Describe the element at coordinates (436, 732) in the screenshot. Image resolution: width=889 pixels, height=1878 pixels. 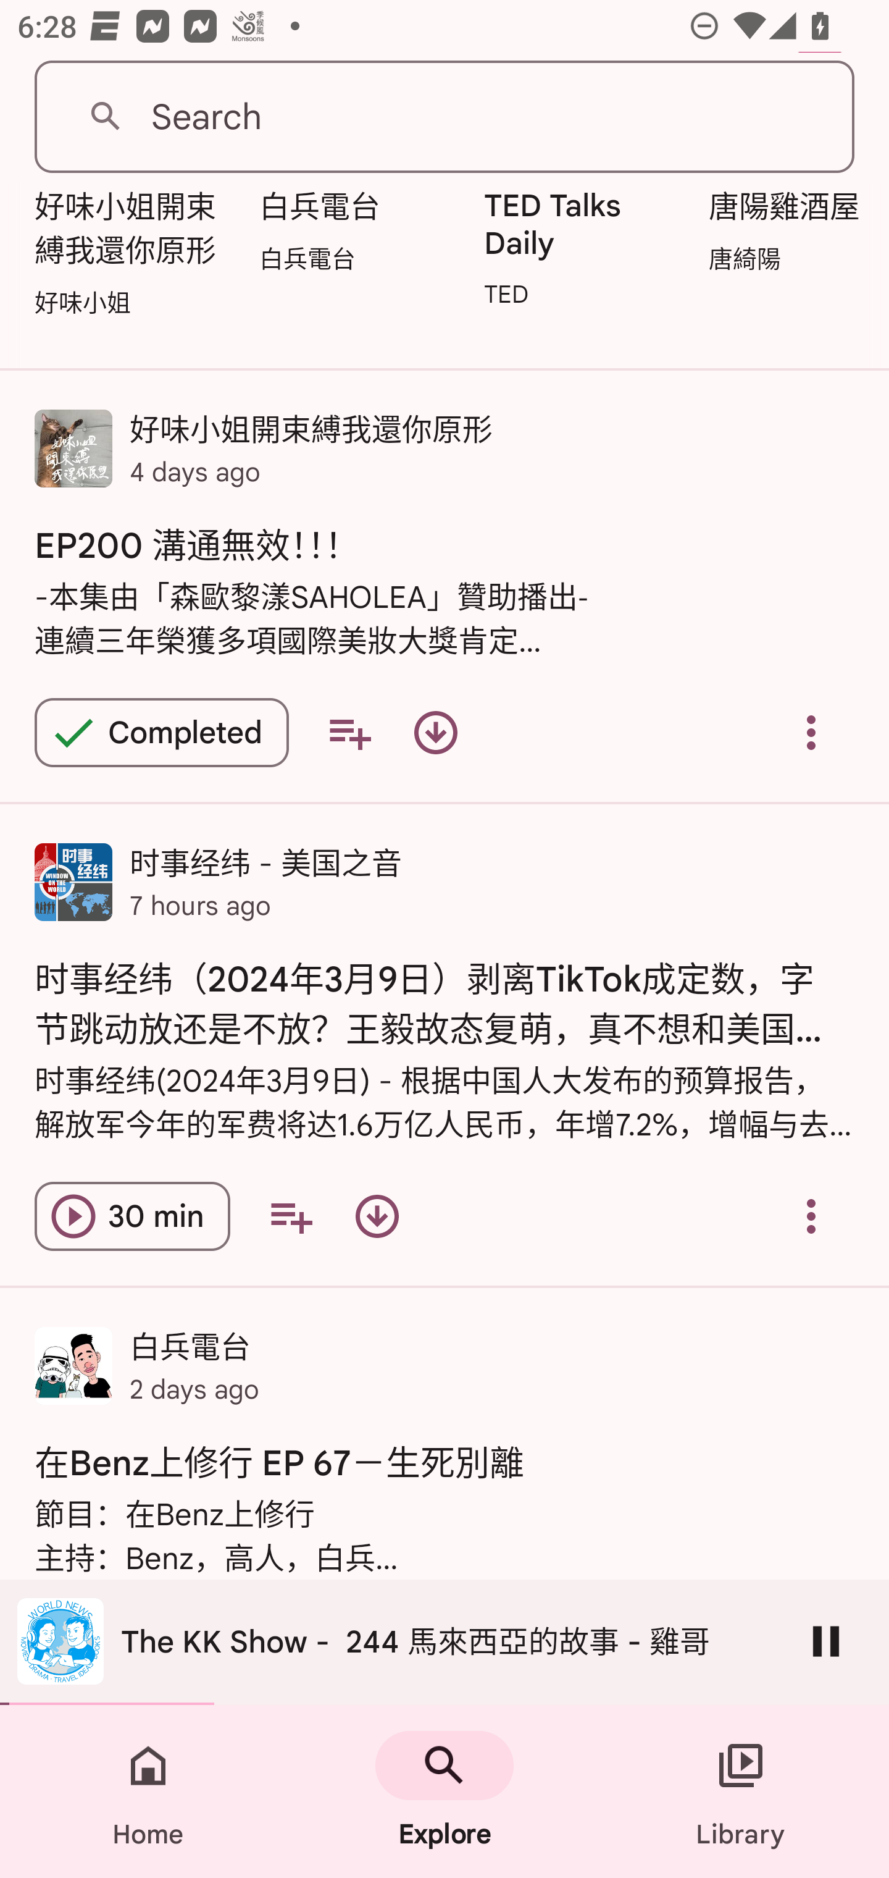
I see `Download episode` at that location.